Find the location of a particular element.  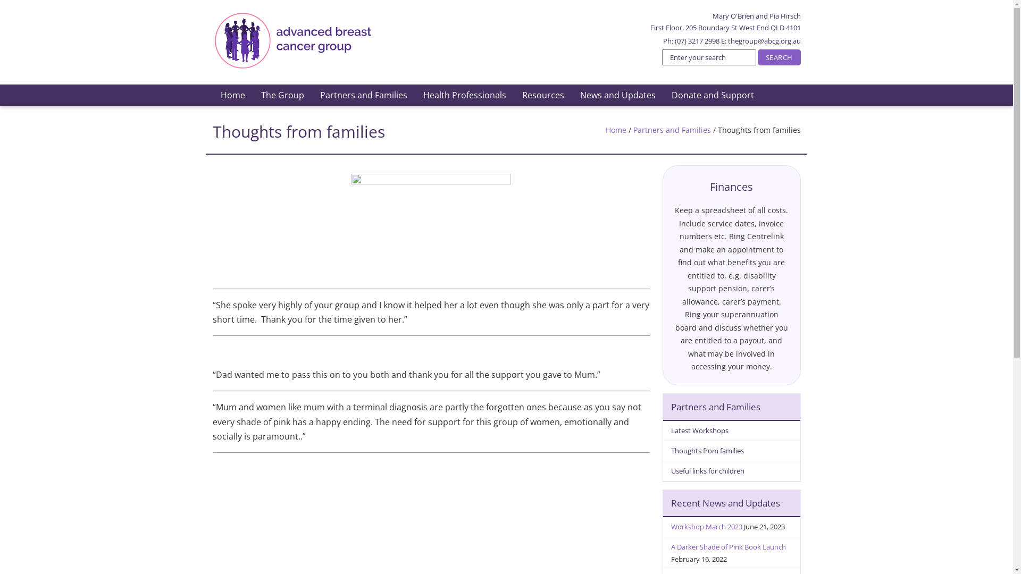

Partners and Families is located at coordinates (672, 130).